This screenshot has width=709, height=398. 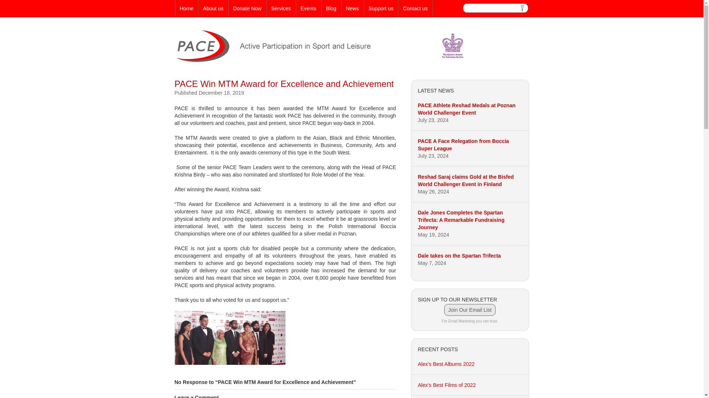 What do you see at coordinates (322, 60) in the screenshot?
I see `PACE Charitable Trust` at bounding box center [322, 60].